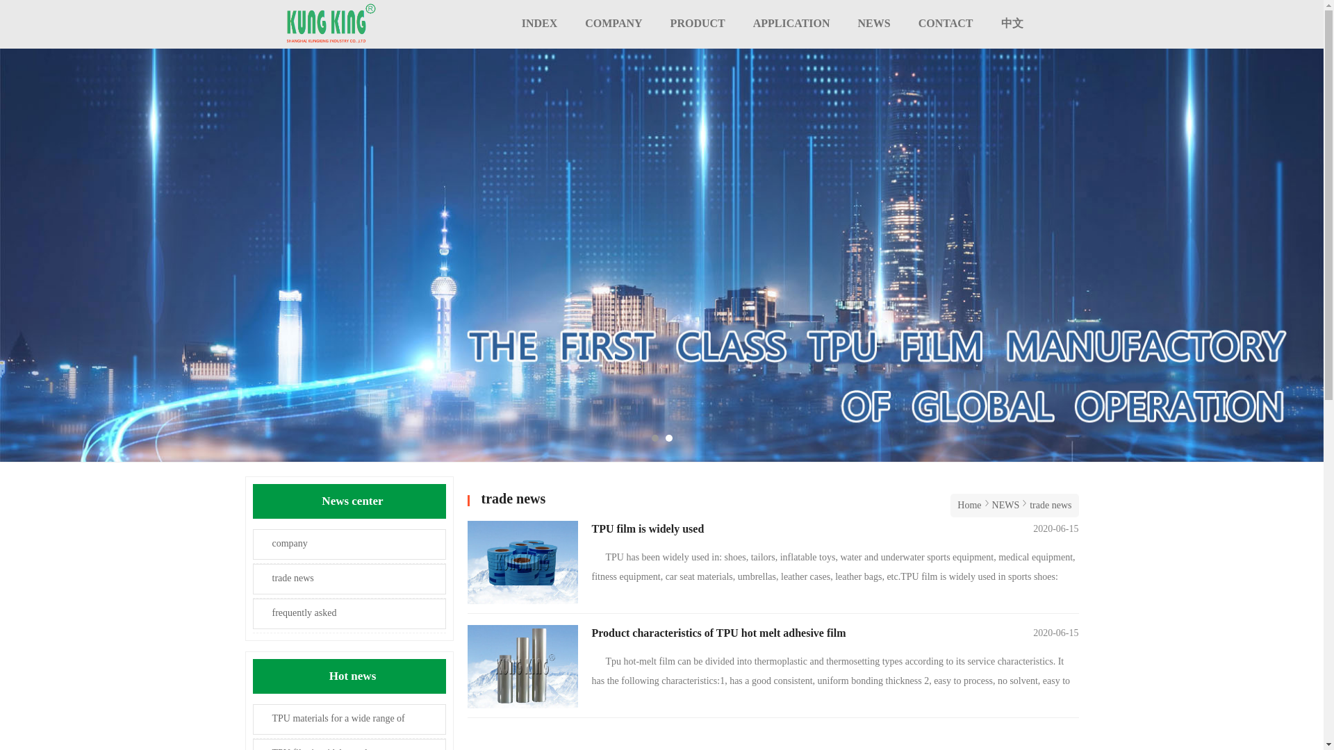 The width and height of the screenshot is (1334, 750). What do you see at coordinates (540, 23) in the screenshot?
I see `INDEX` at bounding box center [540, 23].